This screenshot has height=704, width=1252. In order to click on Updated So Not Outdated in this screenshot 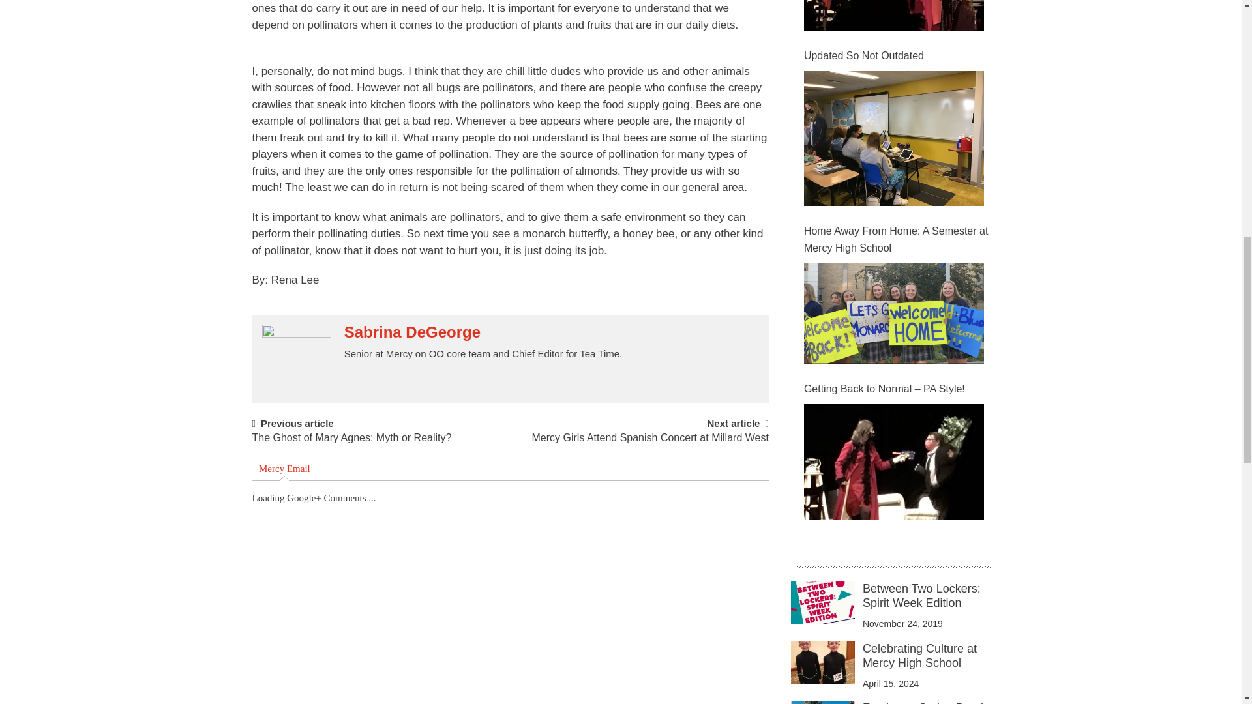, I will do `click(893, 138)`.